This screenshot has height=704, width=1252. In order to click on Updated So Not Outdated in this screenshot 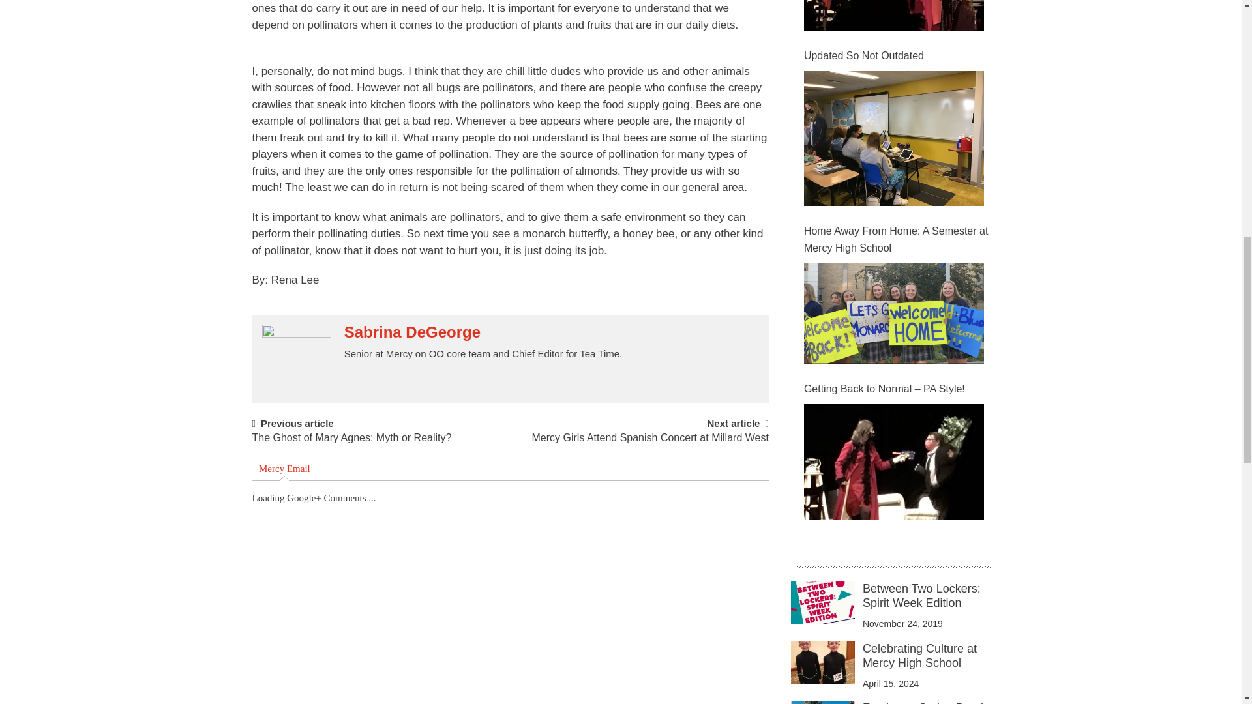, I will do `click(893, 138)`.